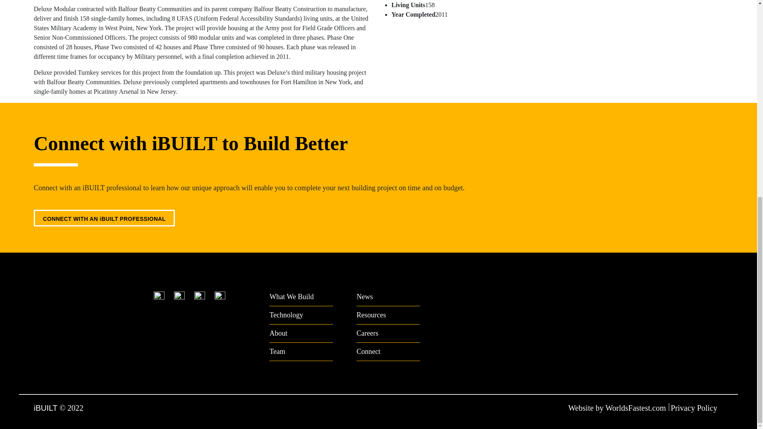  Describe the element at coordinates (301, 315) in the screenshot. I see `Technology` at that location.